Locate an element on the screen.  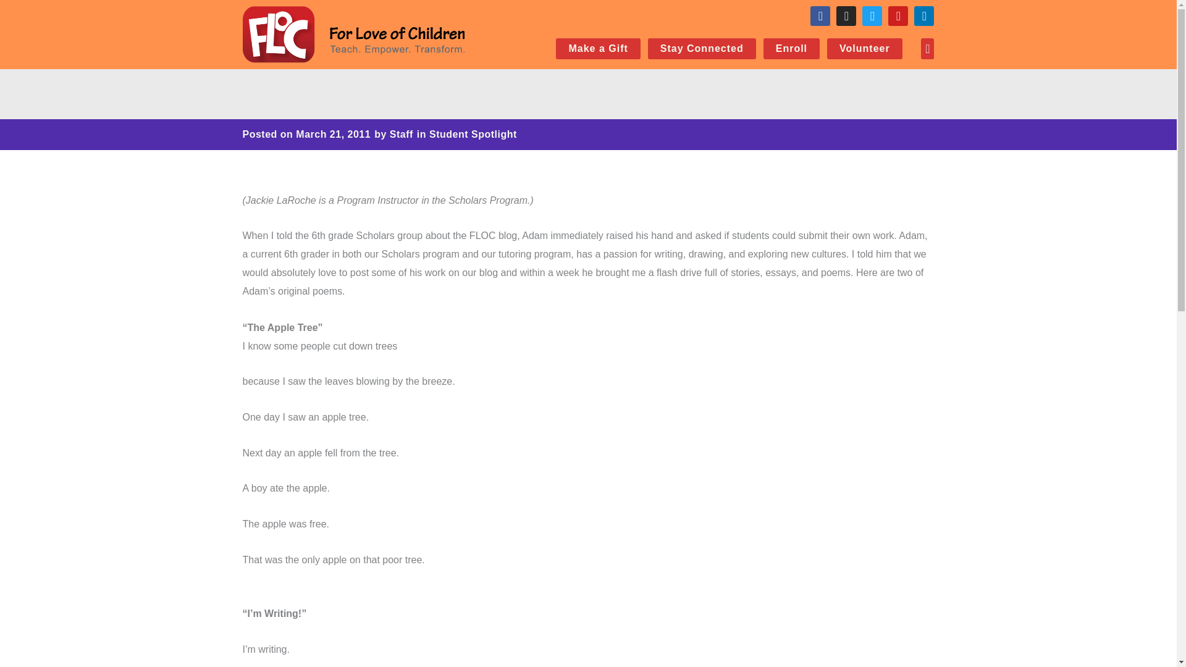
Youtube is located at coordinates (898, 16).